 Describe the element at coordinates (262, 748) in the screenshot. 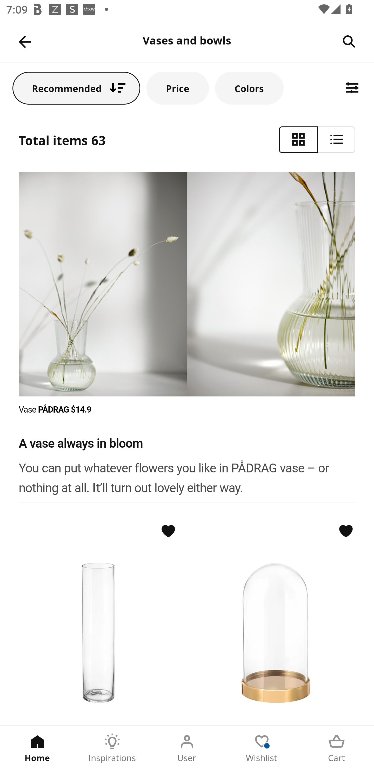

I see `Wishlist
Tab 4 of 5` at that location.